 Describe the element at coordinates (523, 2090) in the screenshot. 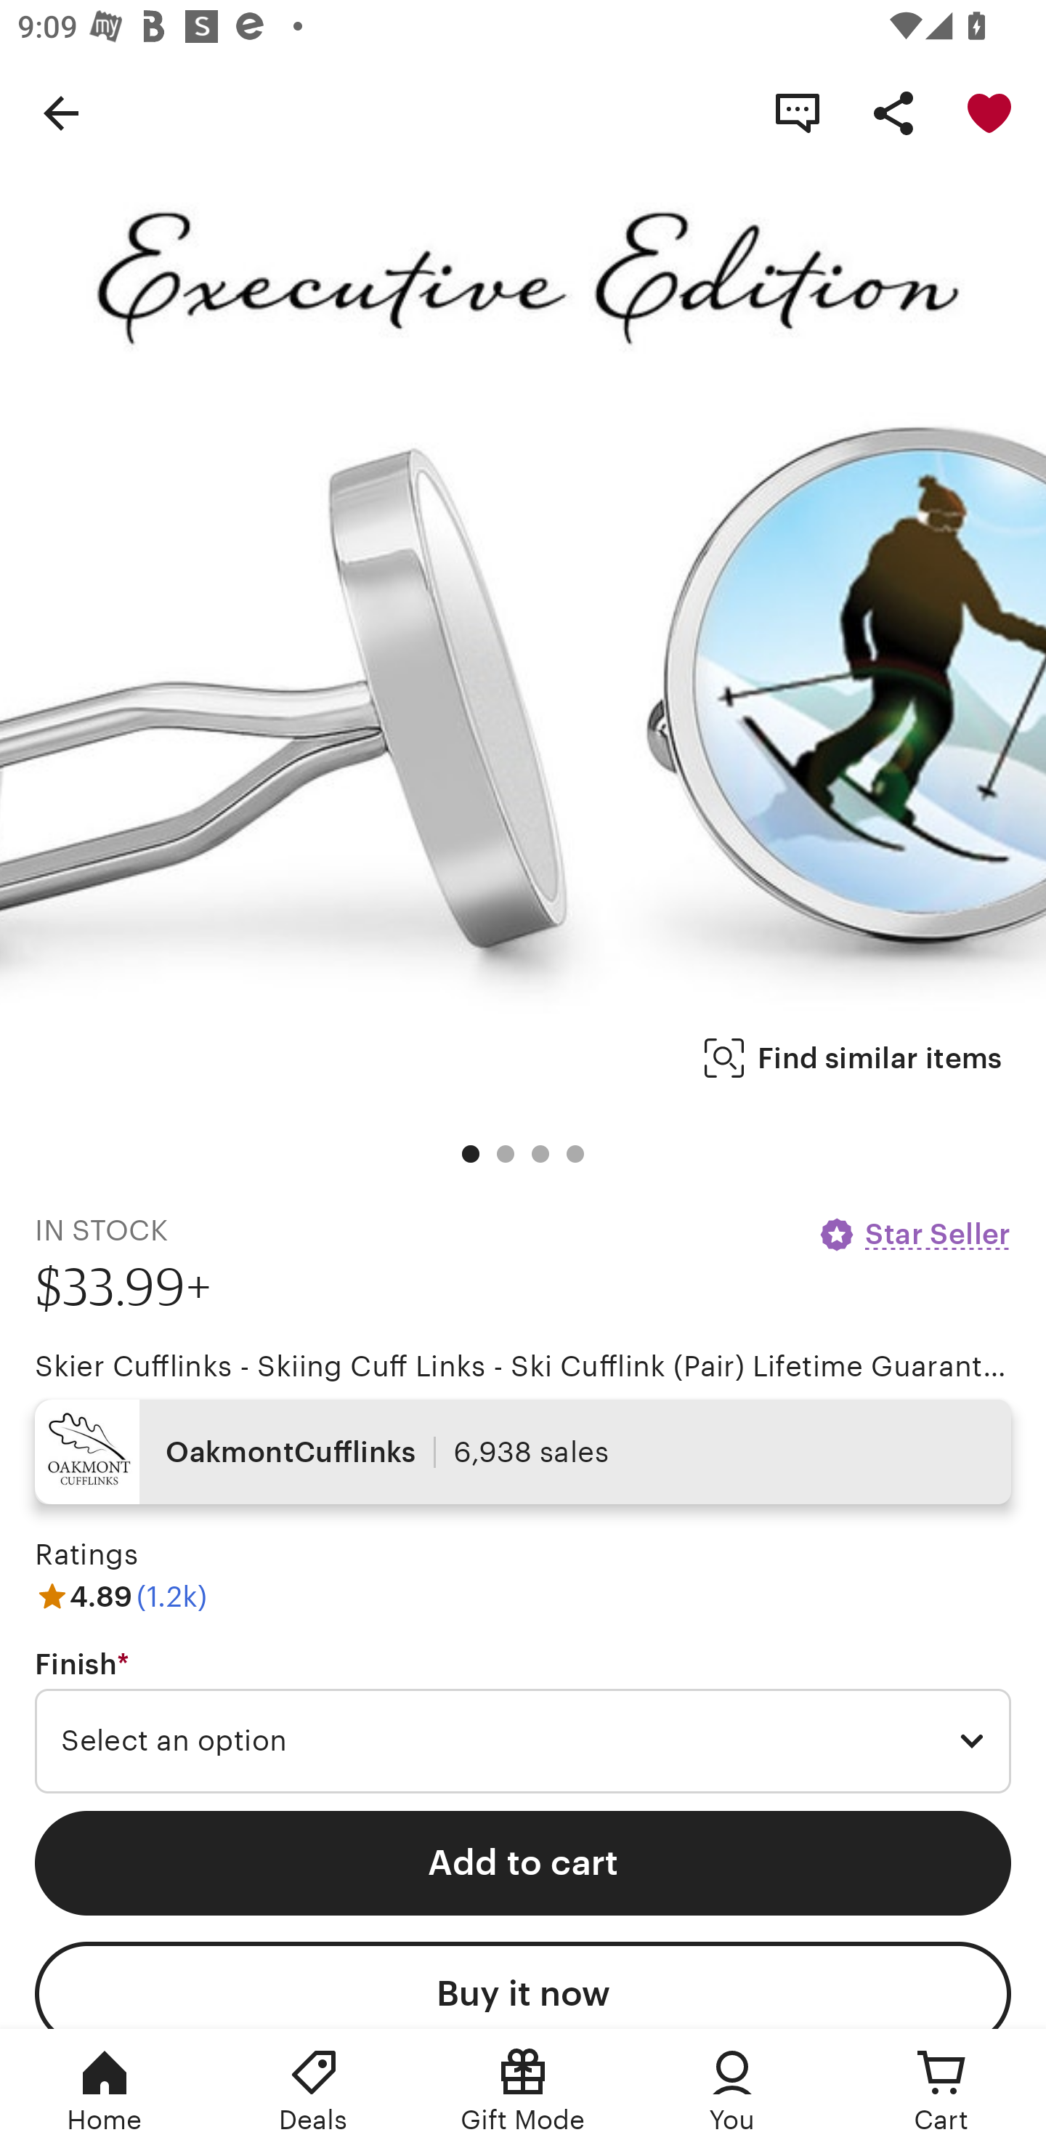

I see `Gift Mode` at that location.